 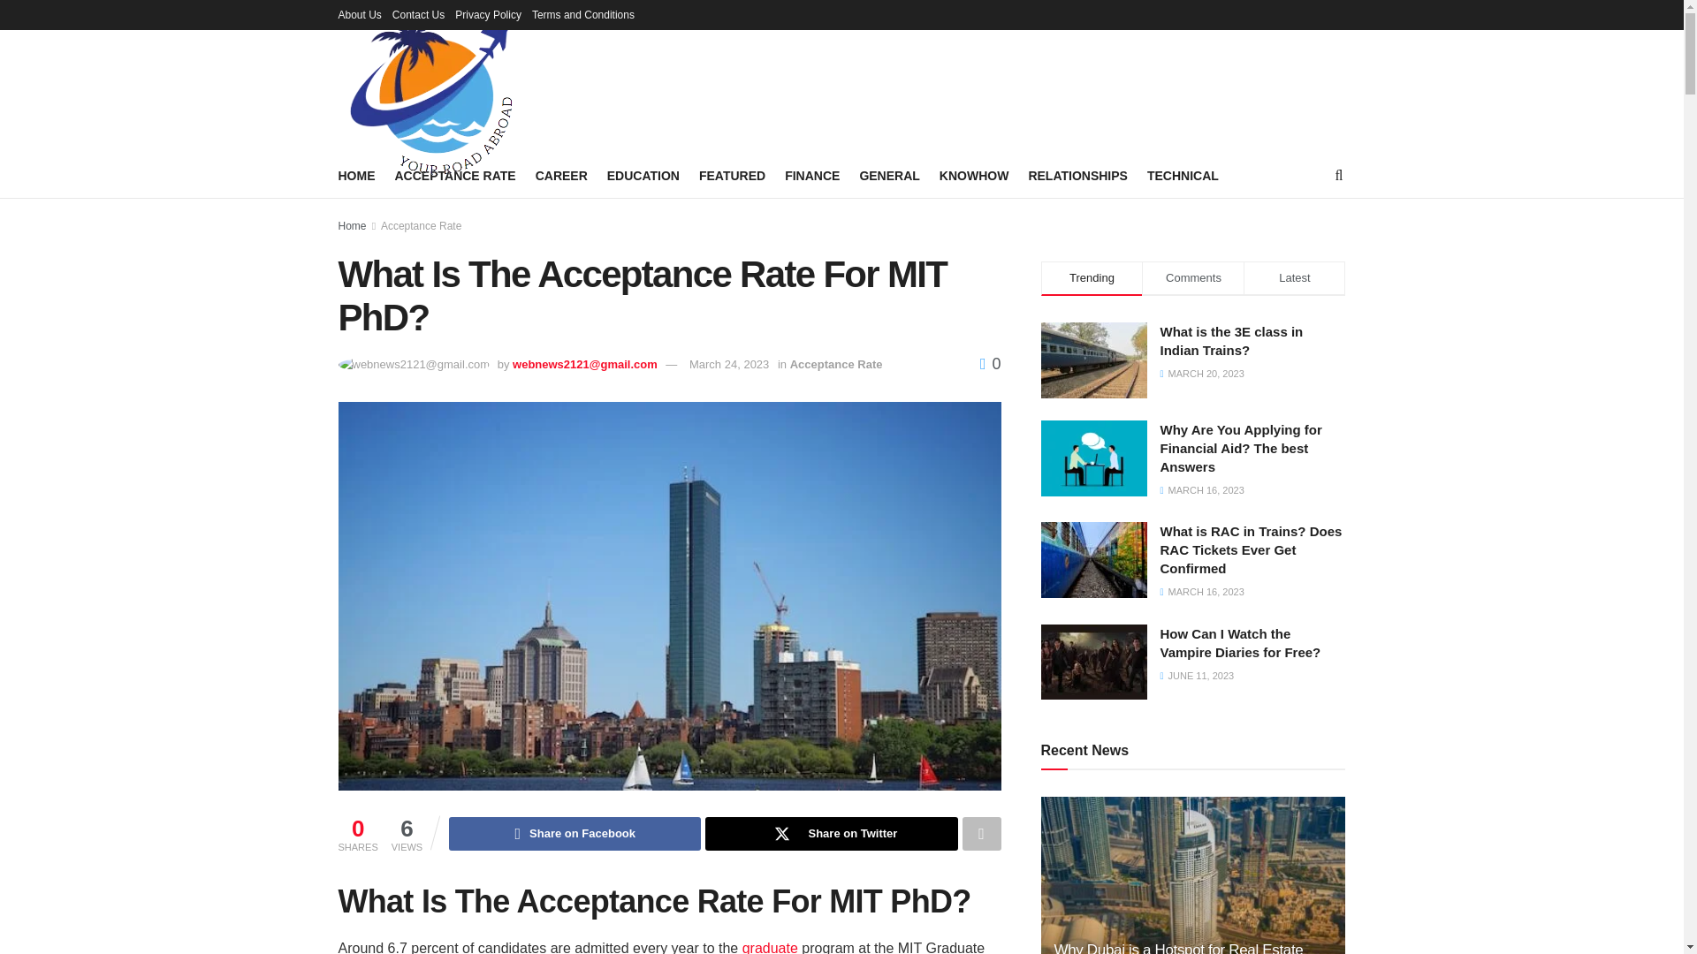 I want to click on FINANCE, so click(x=811, y=175).